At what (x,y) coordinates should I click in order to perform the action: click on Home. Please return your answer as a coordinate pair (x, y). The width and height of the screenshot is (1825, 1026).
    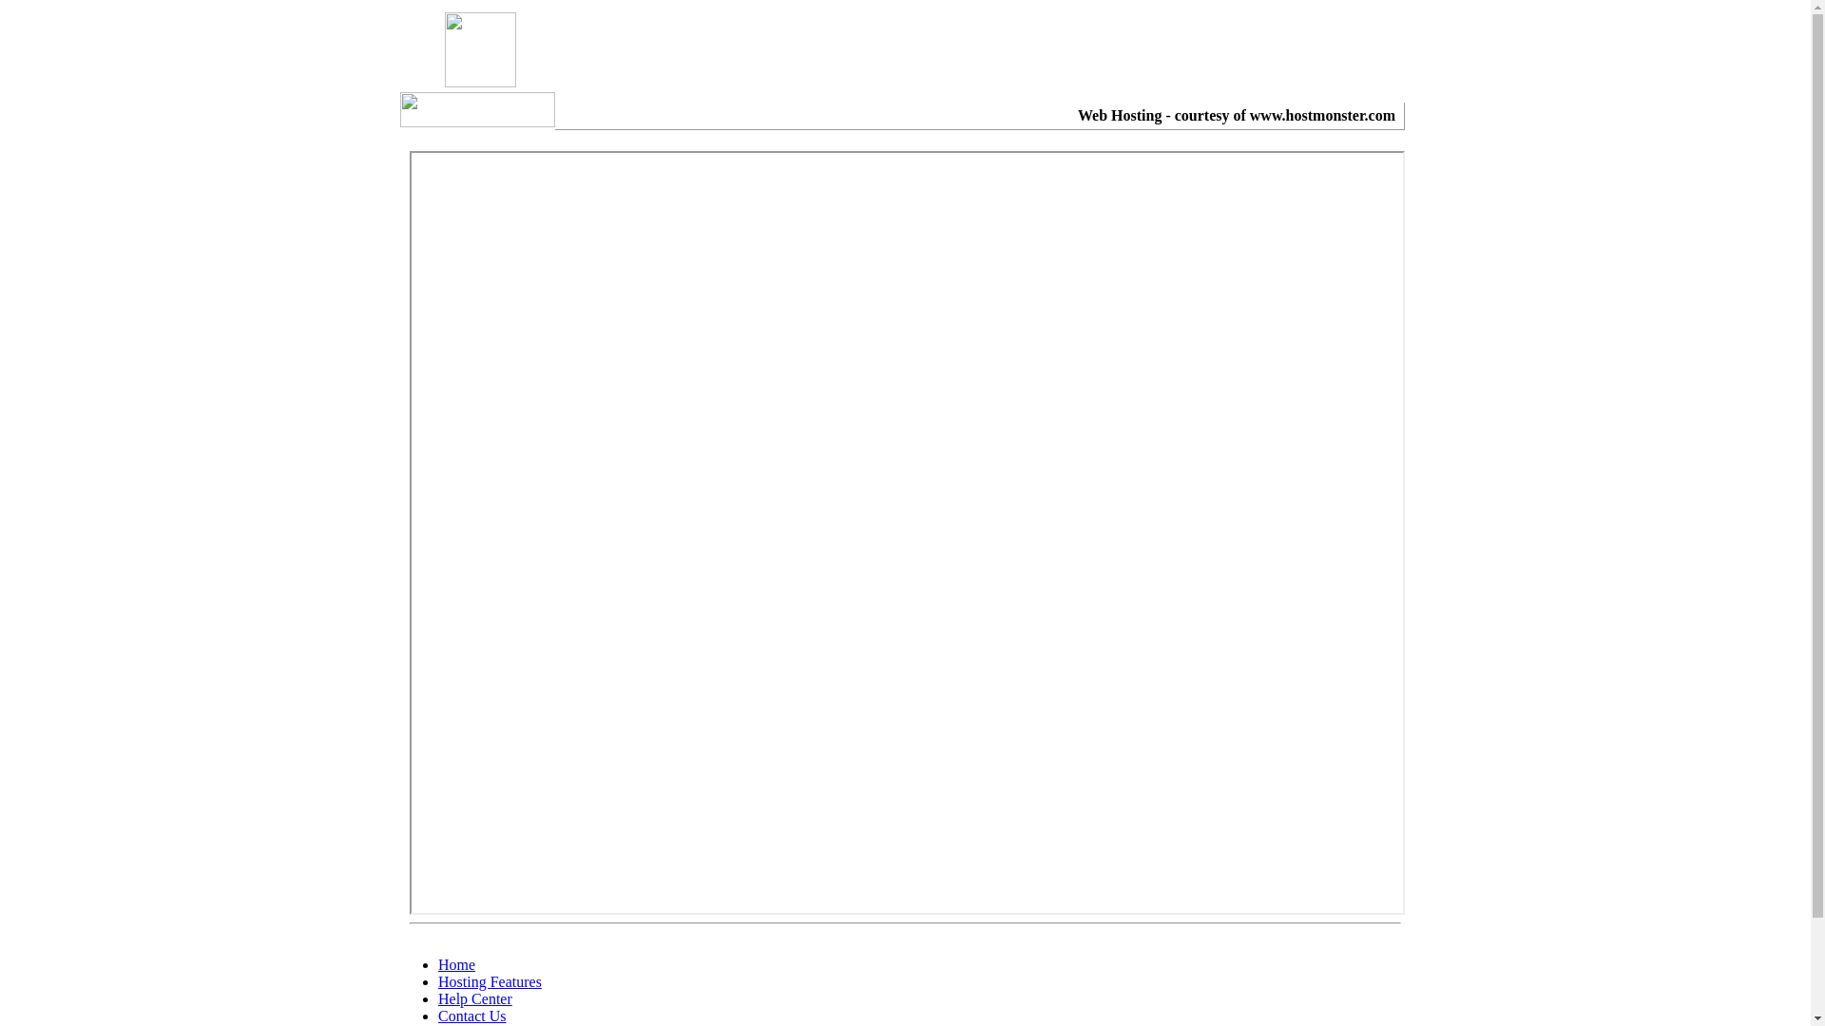
    Looking at the image, I should click on (456, 965).